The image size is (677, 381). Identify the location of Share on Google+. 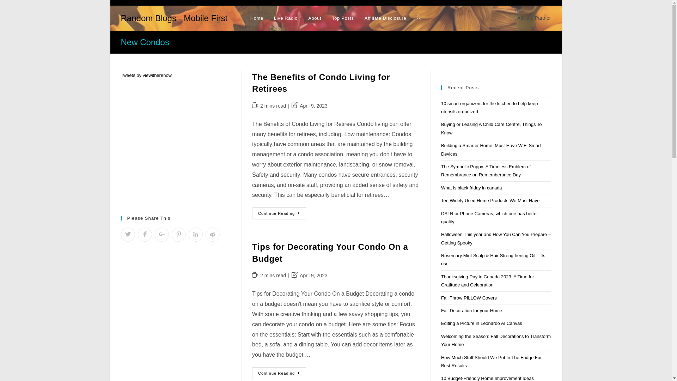
(161, 235).